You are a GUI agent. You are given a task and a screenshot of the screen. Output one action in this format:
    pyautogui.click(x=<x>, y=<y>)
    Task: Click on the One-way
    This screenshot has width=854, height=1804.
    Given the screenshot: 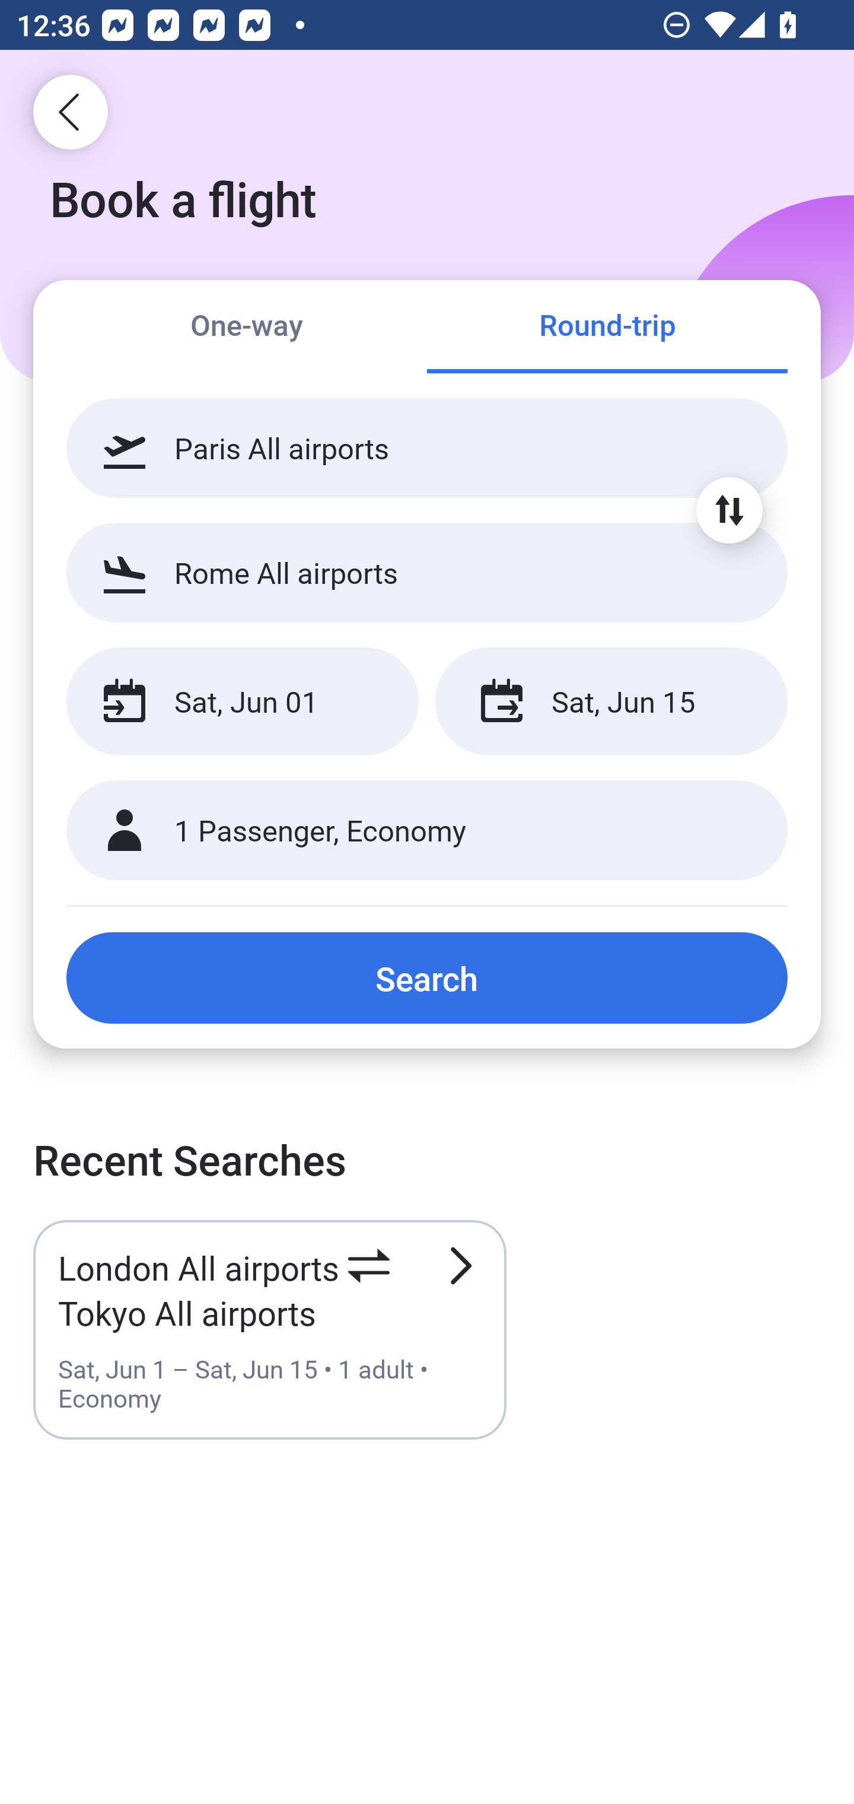 What is the action you would take?
    pyautogui.click(x=247, y=328)
    